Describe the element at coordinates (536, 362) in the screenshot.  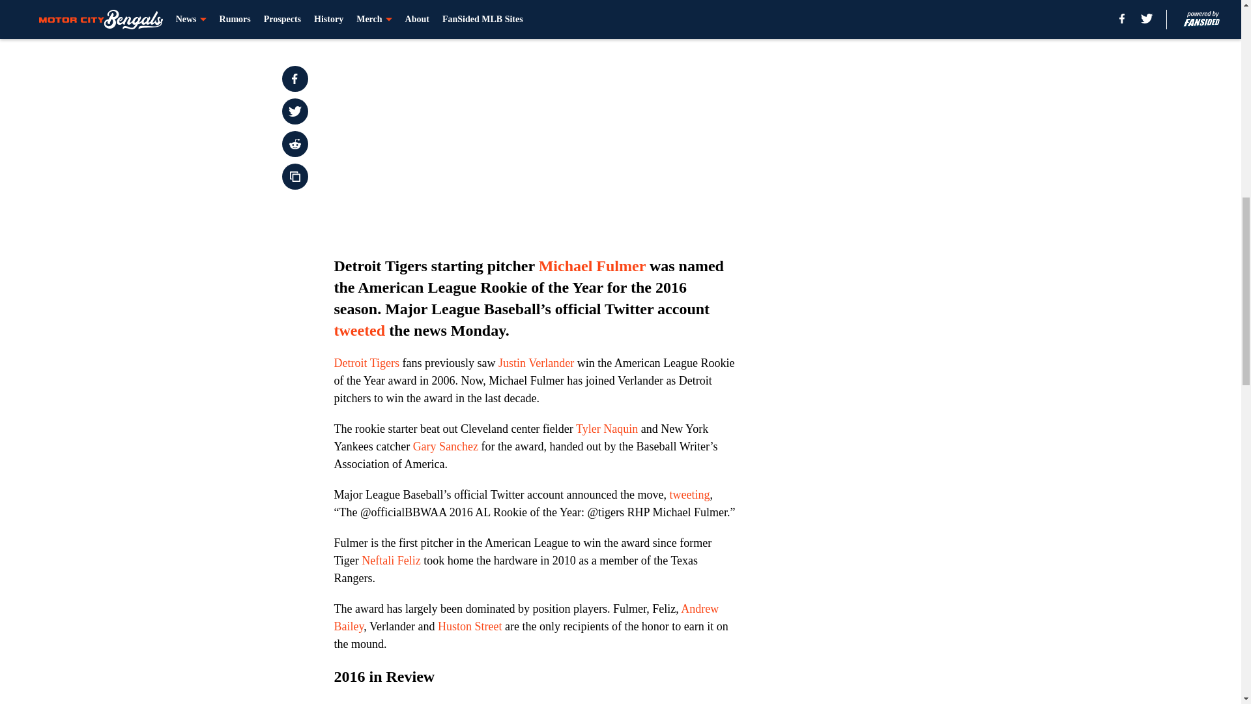
I see `Justin Verlander` at that location.